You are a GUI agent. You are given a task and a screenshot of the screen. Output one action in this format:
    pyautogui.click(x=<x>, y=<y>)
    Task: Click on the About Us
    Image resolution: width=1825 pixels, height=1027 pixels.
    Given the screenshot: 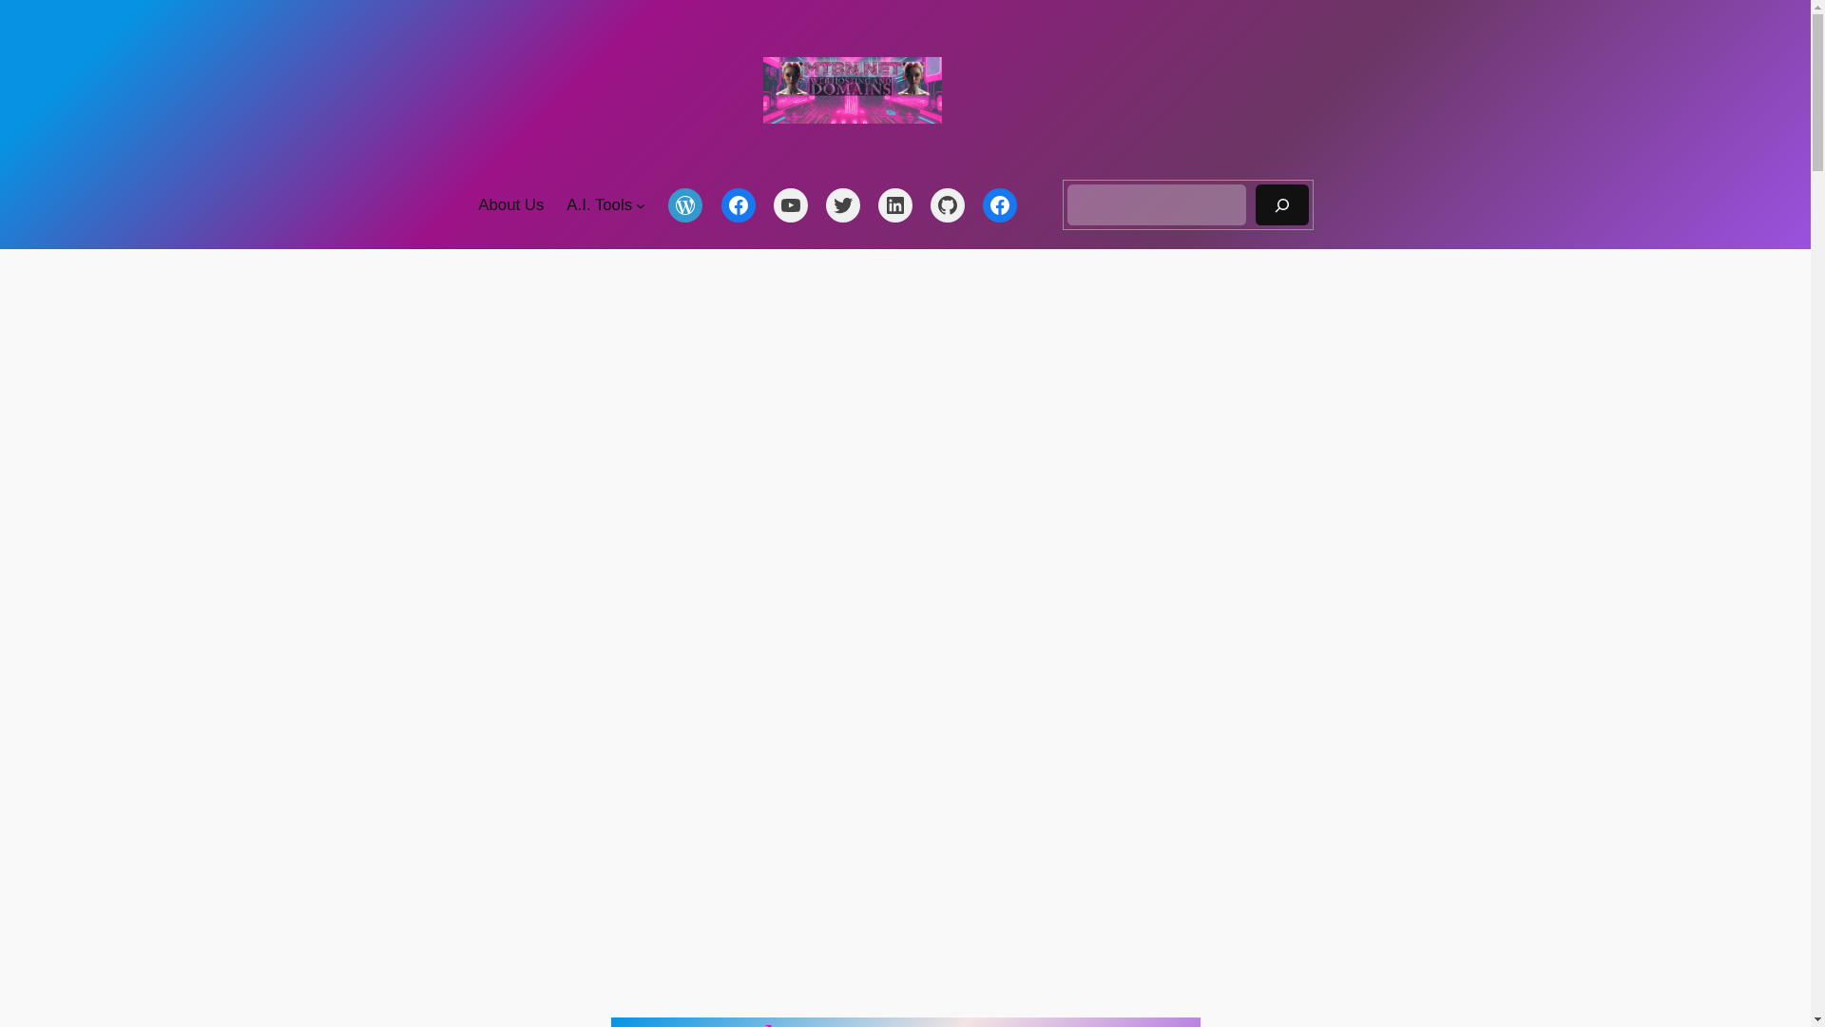 What is the action you would take?
    pyautogui.click(x=511, y=205)
    